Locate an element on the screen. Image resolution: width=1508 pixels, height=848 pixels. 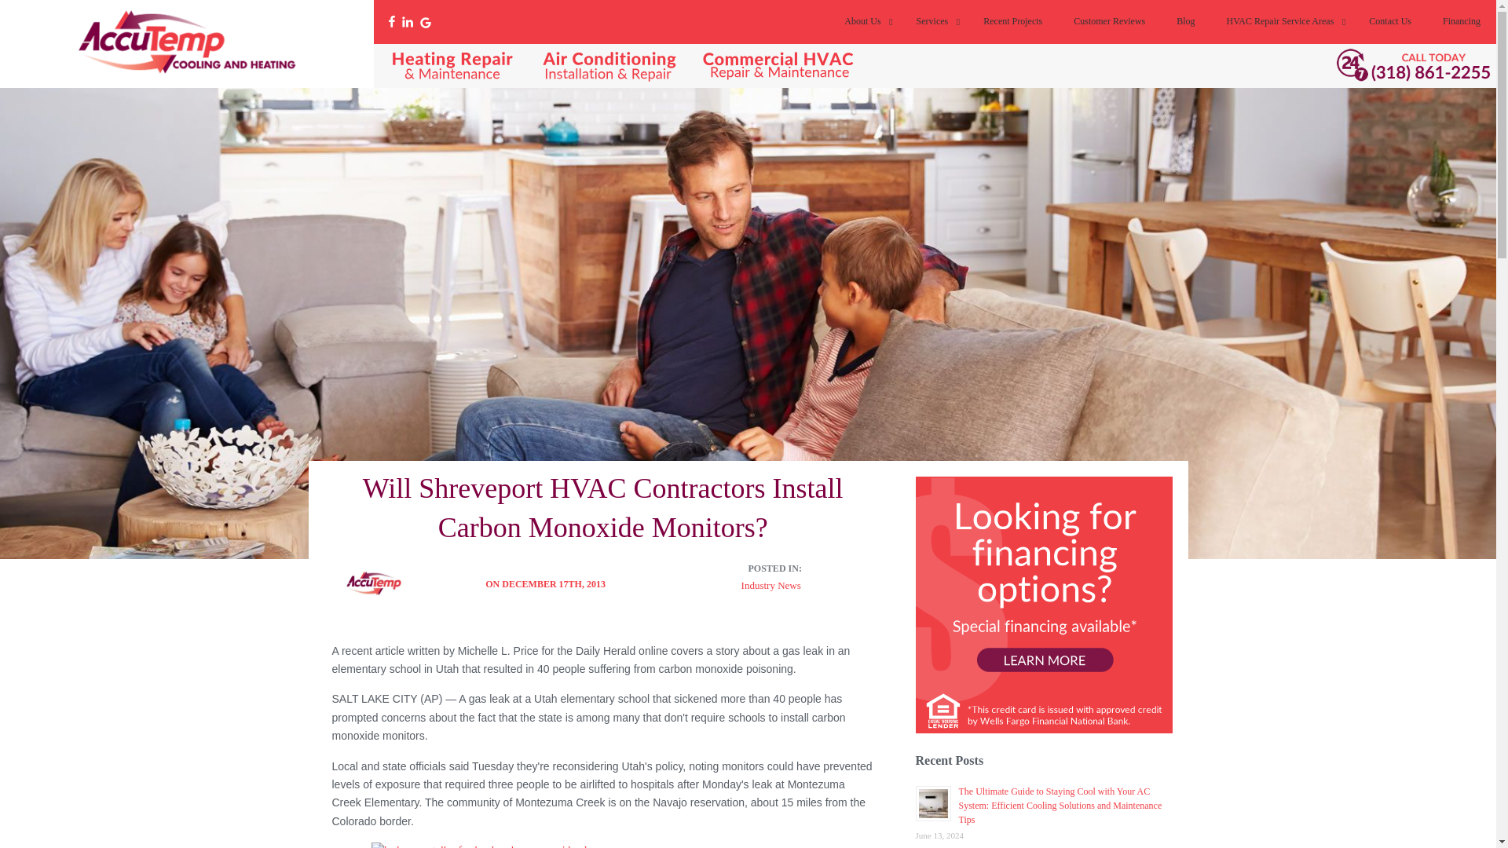
Services is located at coordinates (934, 22).